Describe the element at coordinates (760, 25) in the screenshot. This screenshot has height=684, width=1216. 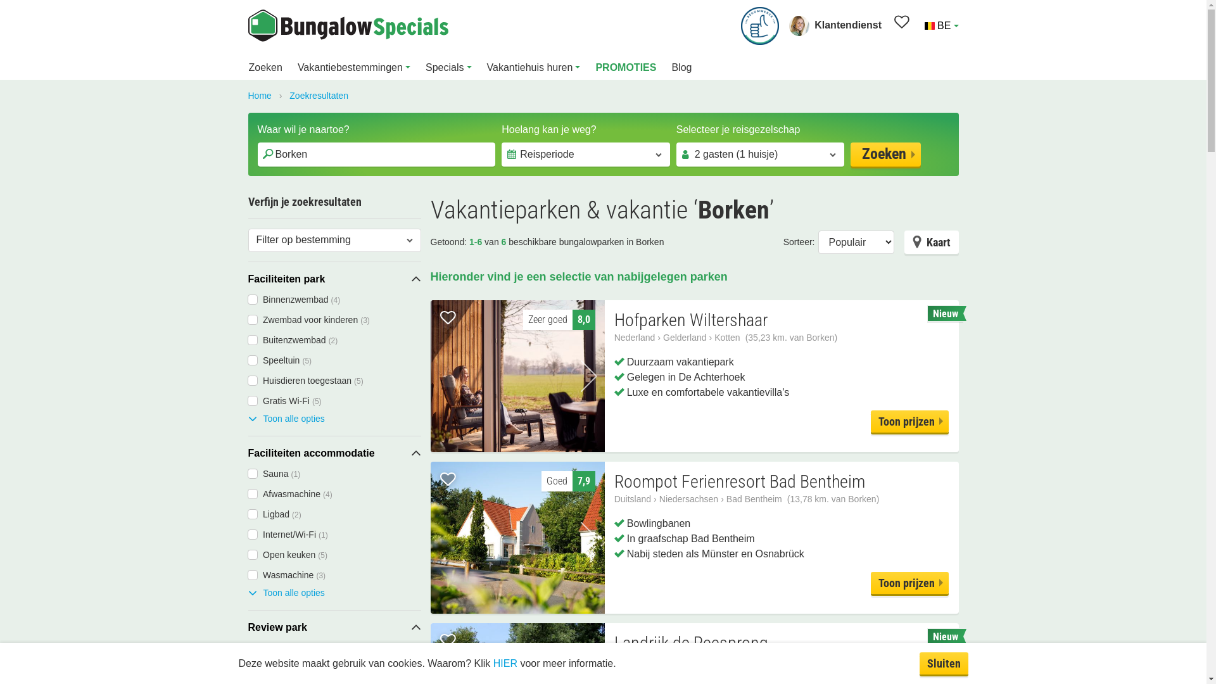
I see `Veilig online winkelen met BeCommerce!` at that location.